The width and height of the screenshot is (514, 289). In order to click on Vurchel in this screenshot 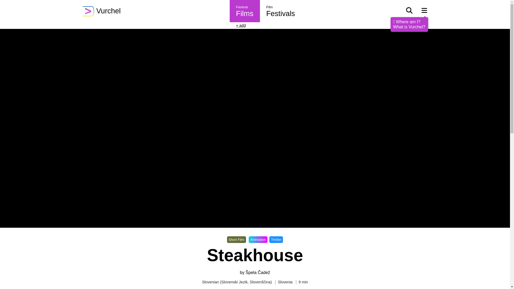, I will do `click(103, 11)`.